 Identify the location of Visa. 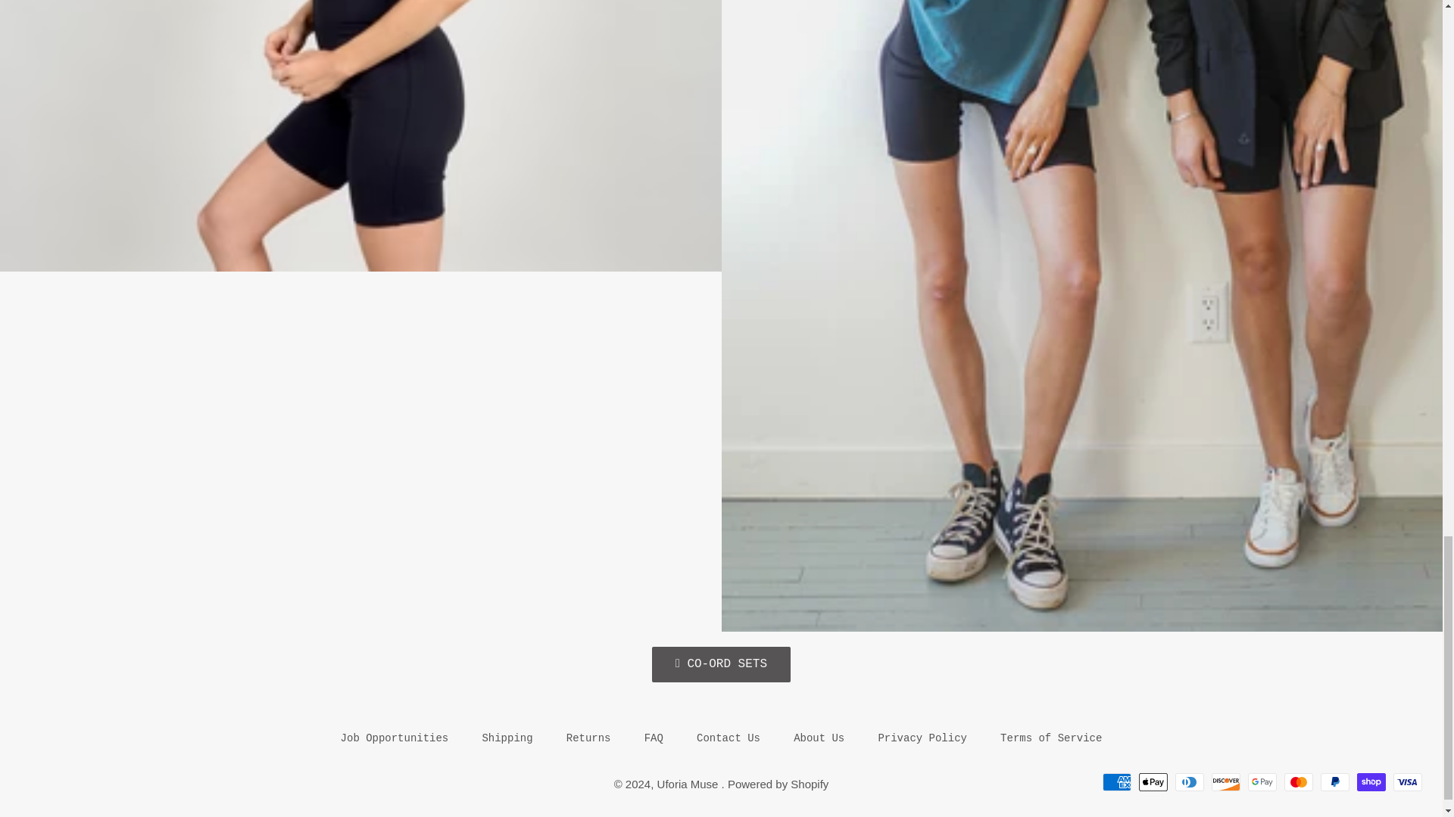
(1407, 782).